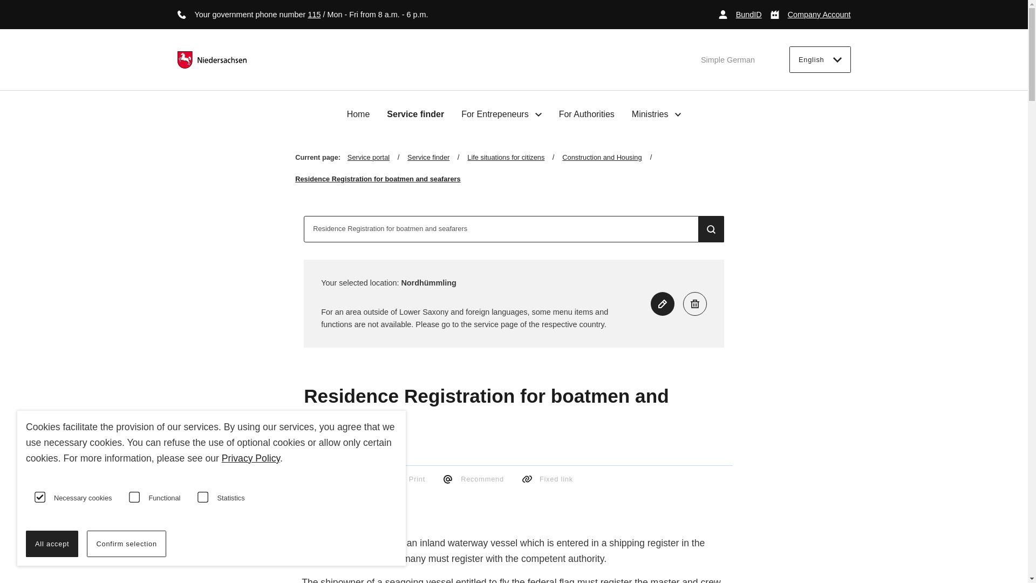 The image size is (1036, 583). What do you see at coordinates (662, 304) in the screenshot?
I see `Renew input` at bounding box center [662, 304].